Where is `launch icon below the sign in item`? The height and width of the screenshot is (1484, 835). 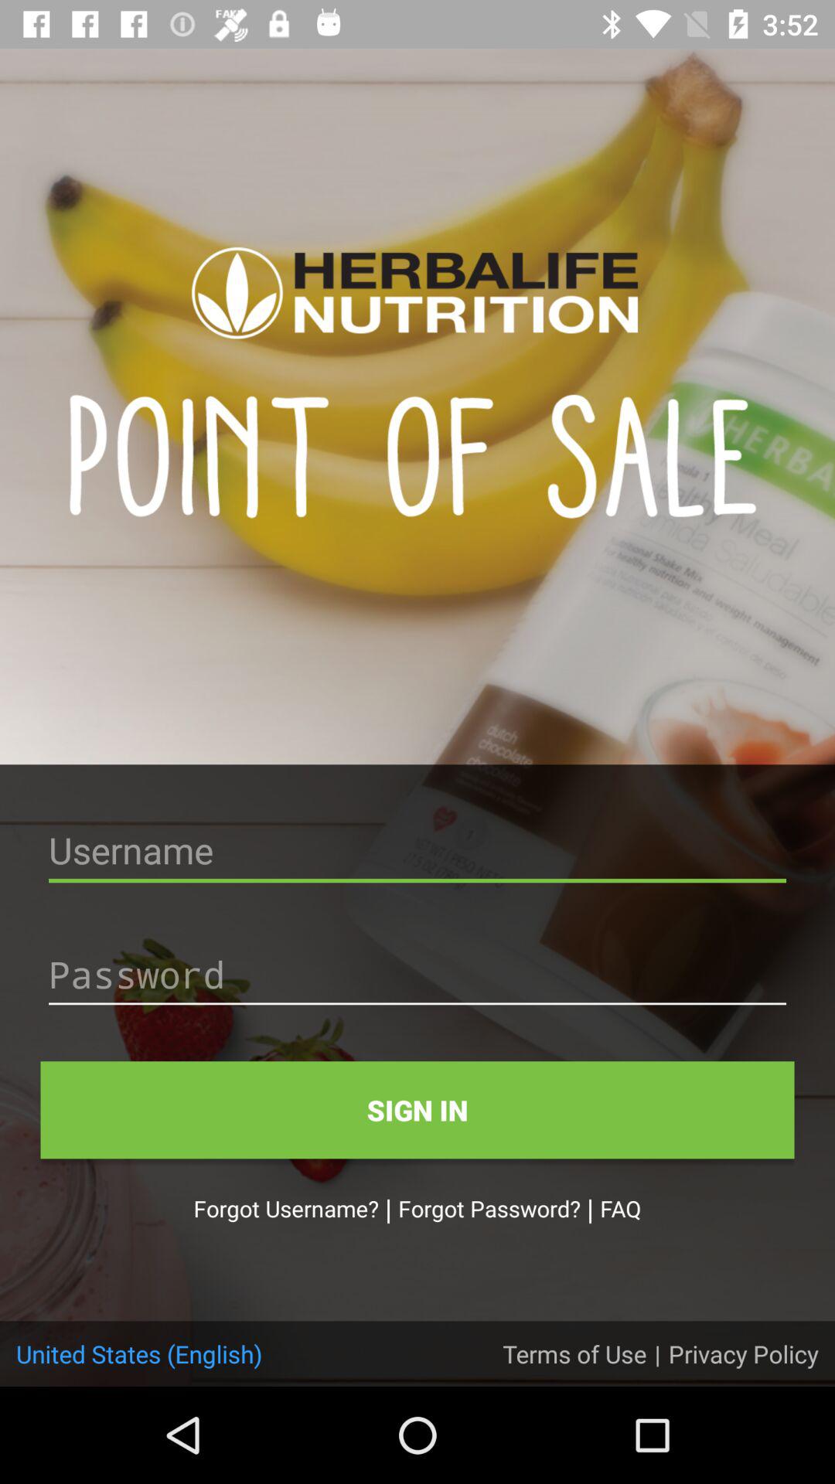
launch icon below the sign in item is located at coordinates (620, 1208).